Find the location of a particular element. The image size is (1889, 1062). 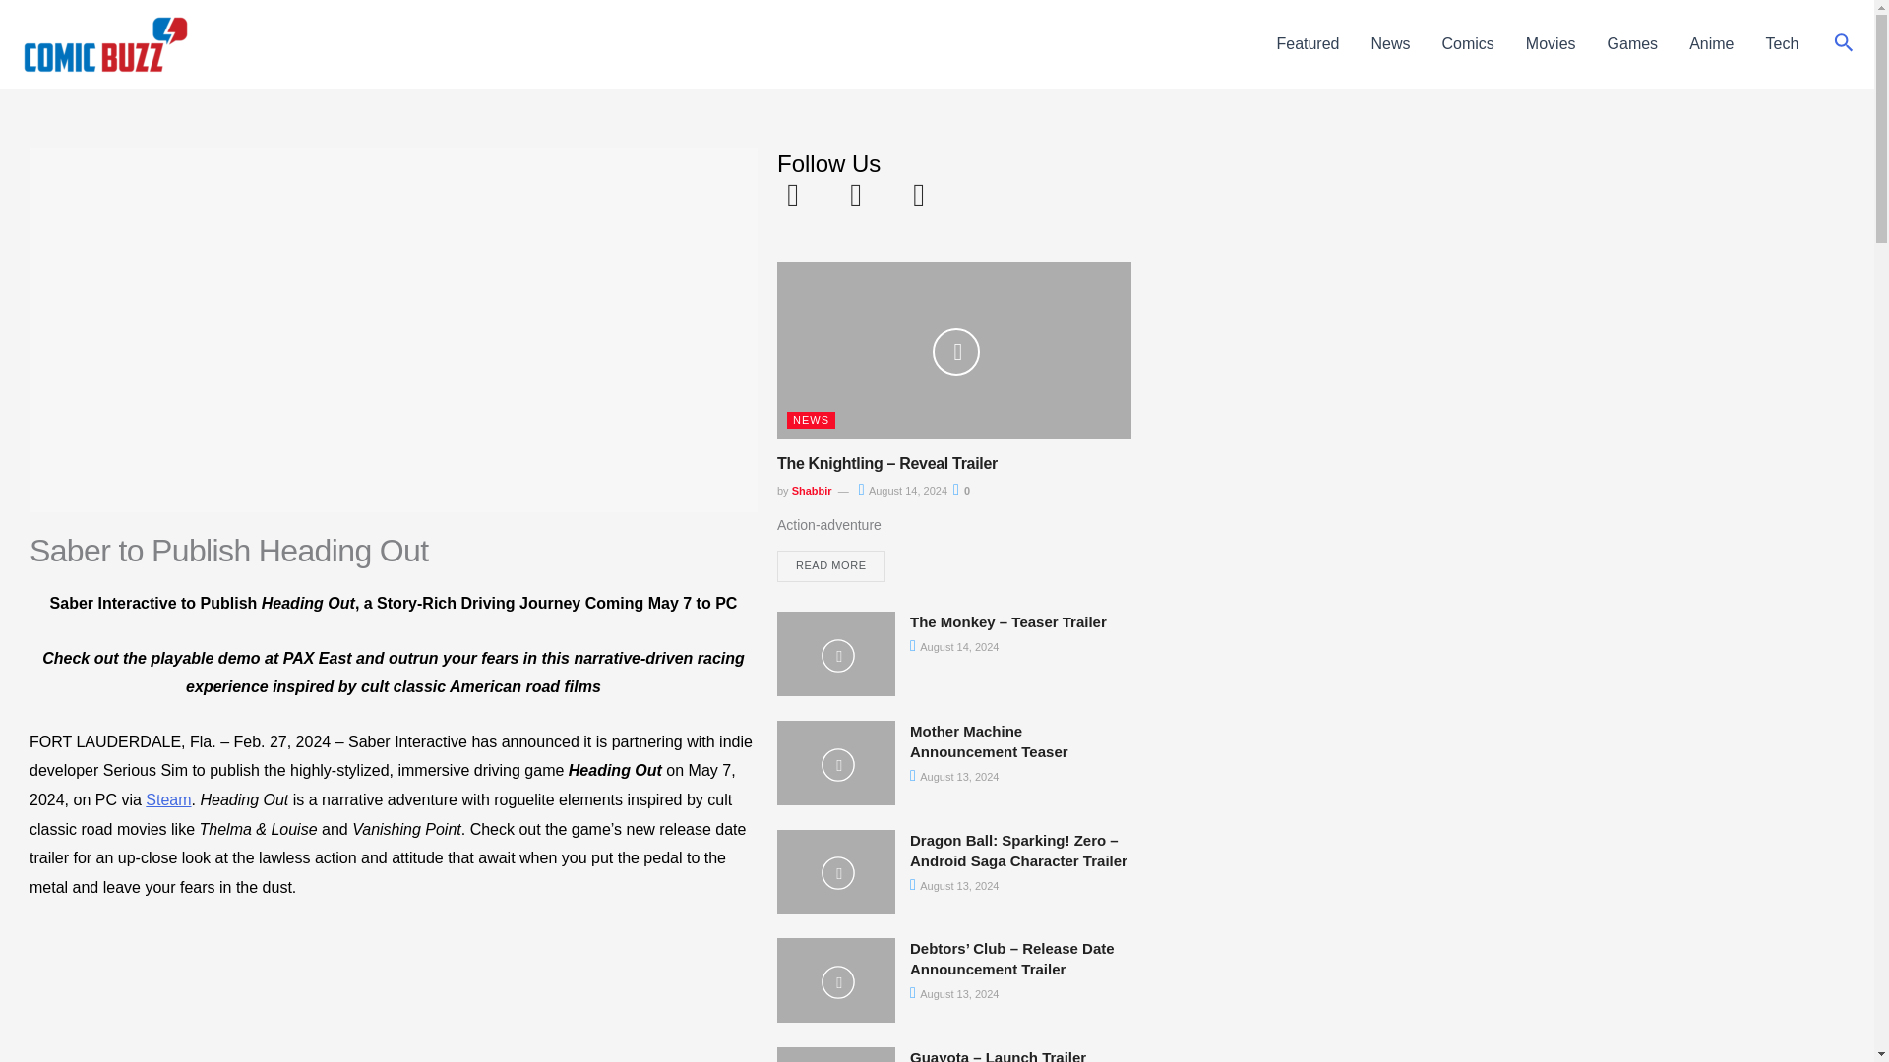

News is located at coordinates (1391, 44).